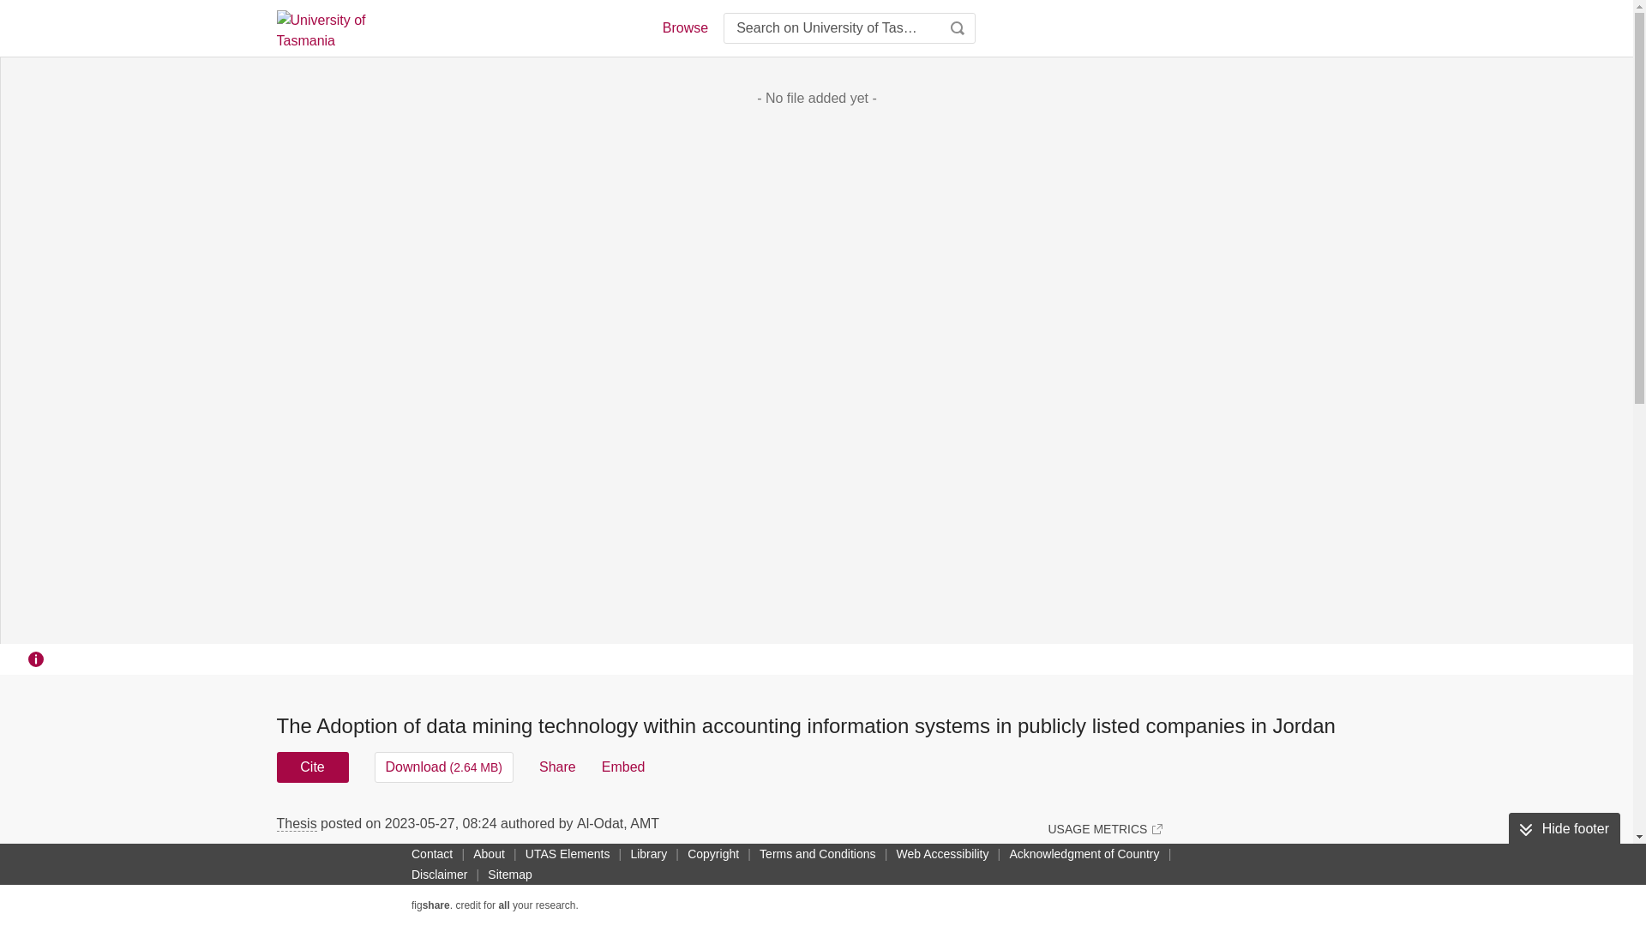  Describe the element at coordinates (1104, 828) in the screenshot. I see `USAGE METRICS` at that location.